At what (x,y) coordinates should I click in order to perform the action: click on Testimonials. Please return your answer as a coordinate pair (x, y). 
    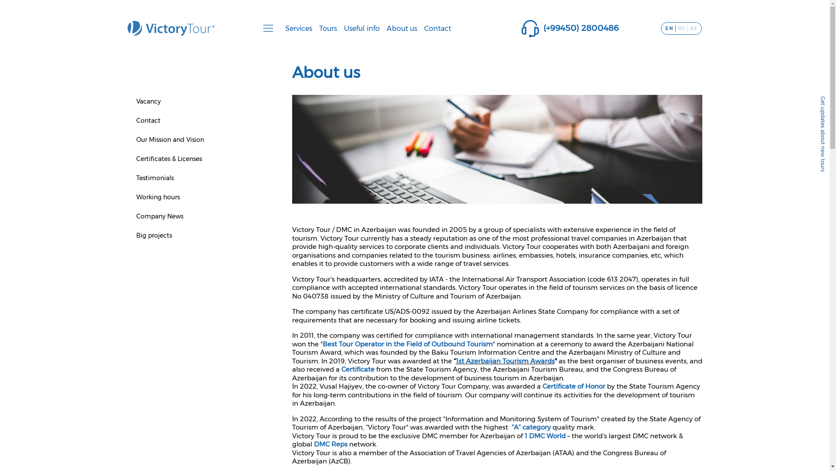
    Looking at the image, I should click on (590, 266).